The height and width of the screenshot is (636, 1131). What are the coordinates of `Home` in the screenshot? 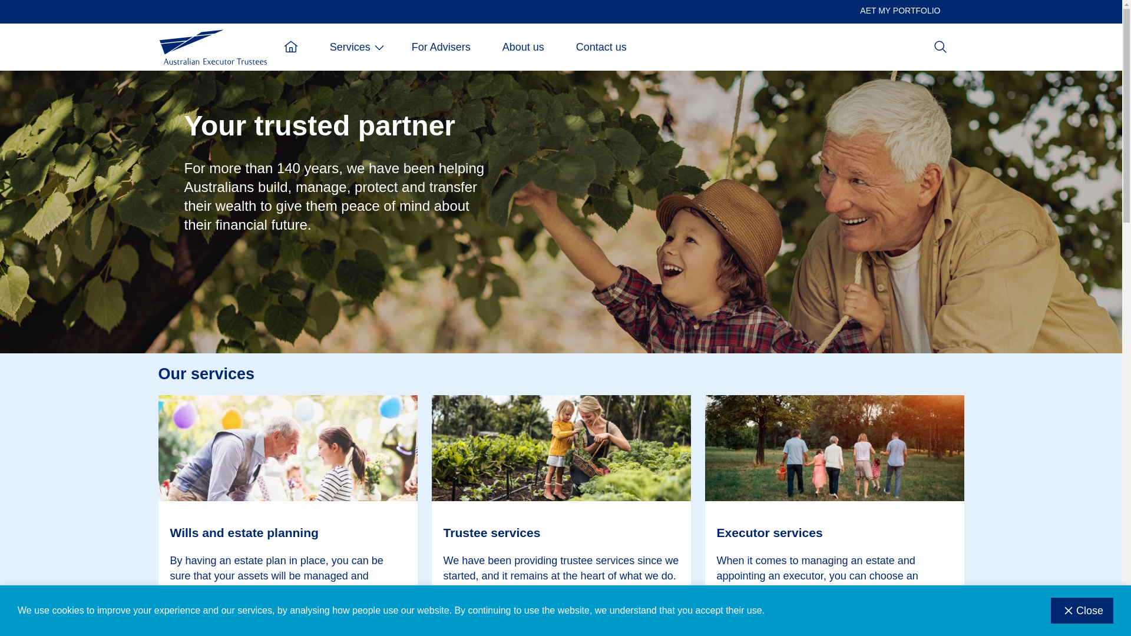 It's located at (213, 47).